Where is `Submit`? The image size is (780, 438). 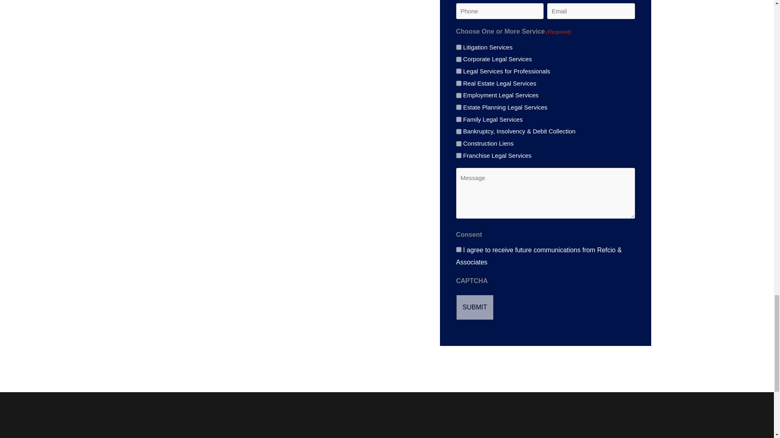 Submit is located at coordinates (474, 307).